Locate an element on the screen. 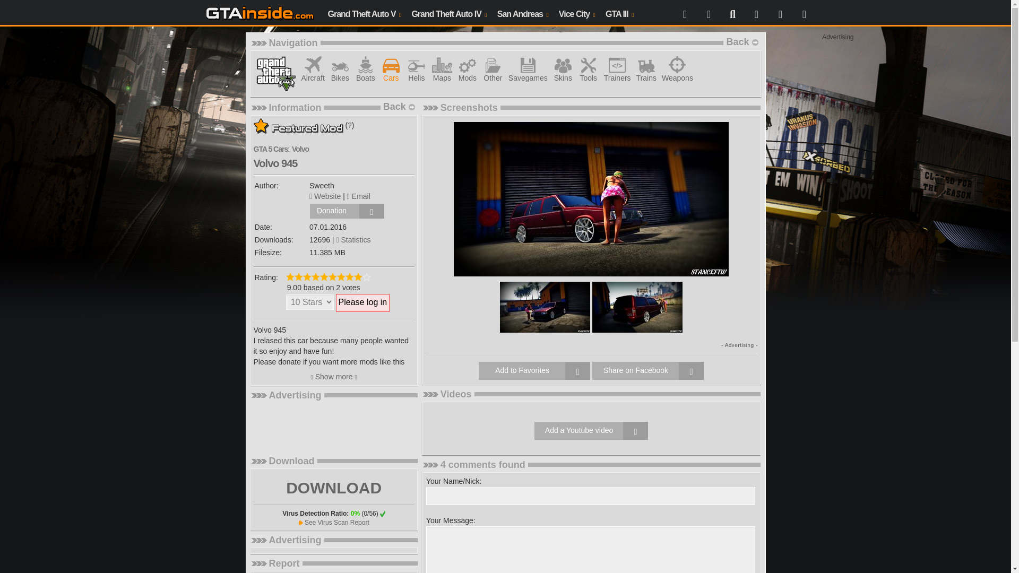  Volvo 945 is located at coordinates (591, 198).